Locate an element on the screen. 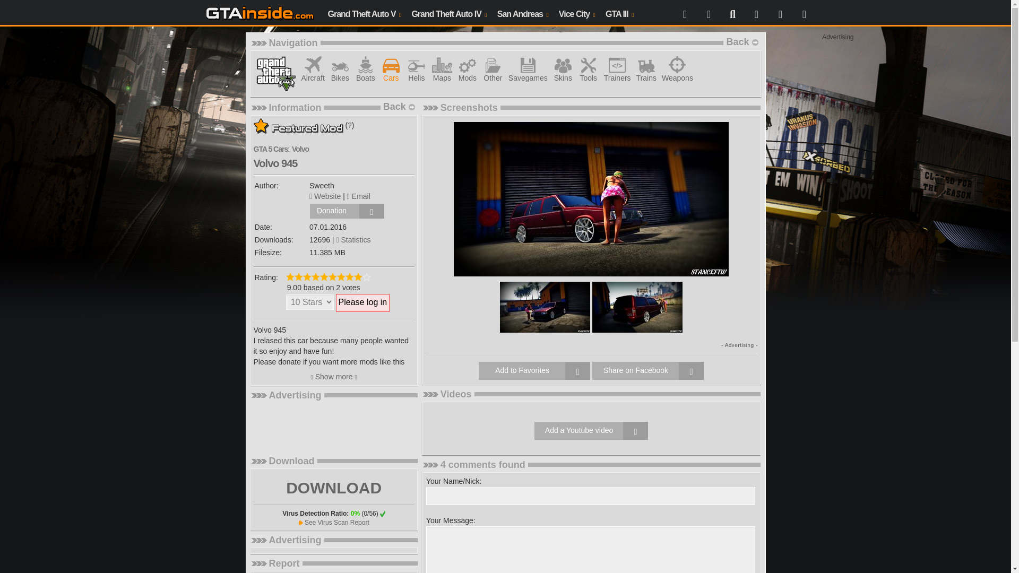  Volvo 945 is located at coordinates (591, 198).